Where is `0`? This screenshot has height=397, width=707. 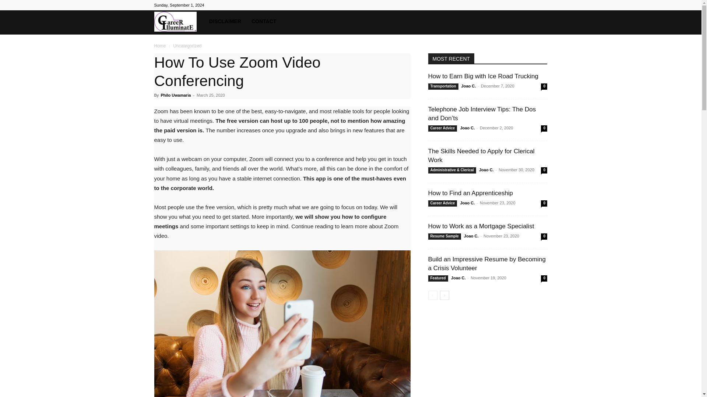 0 is located at coordinates (544, 170).